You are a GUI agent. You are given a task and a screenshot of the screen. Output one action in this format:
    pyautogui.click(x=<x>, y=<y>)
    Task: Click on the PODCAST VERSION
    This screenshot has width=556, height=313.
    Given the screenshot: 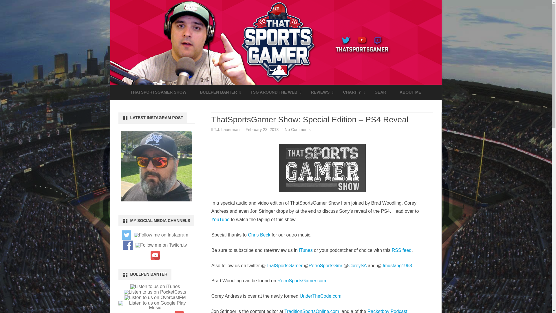 What is the action you would take?
    pyautogui.click(x=229, y=105)
    